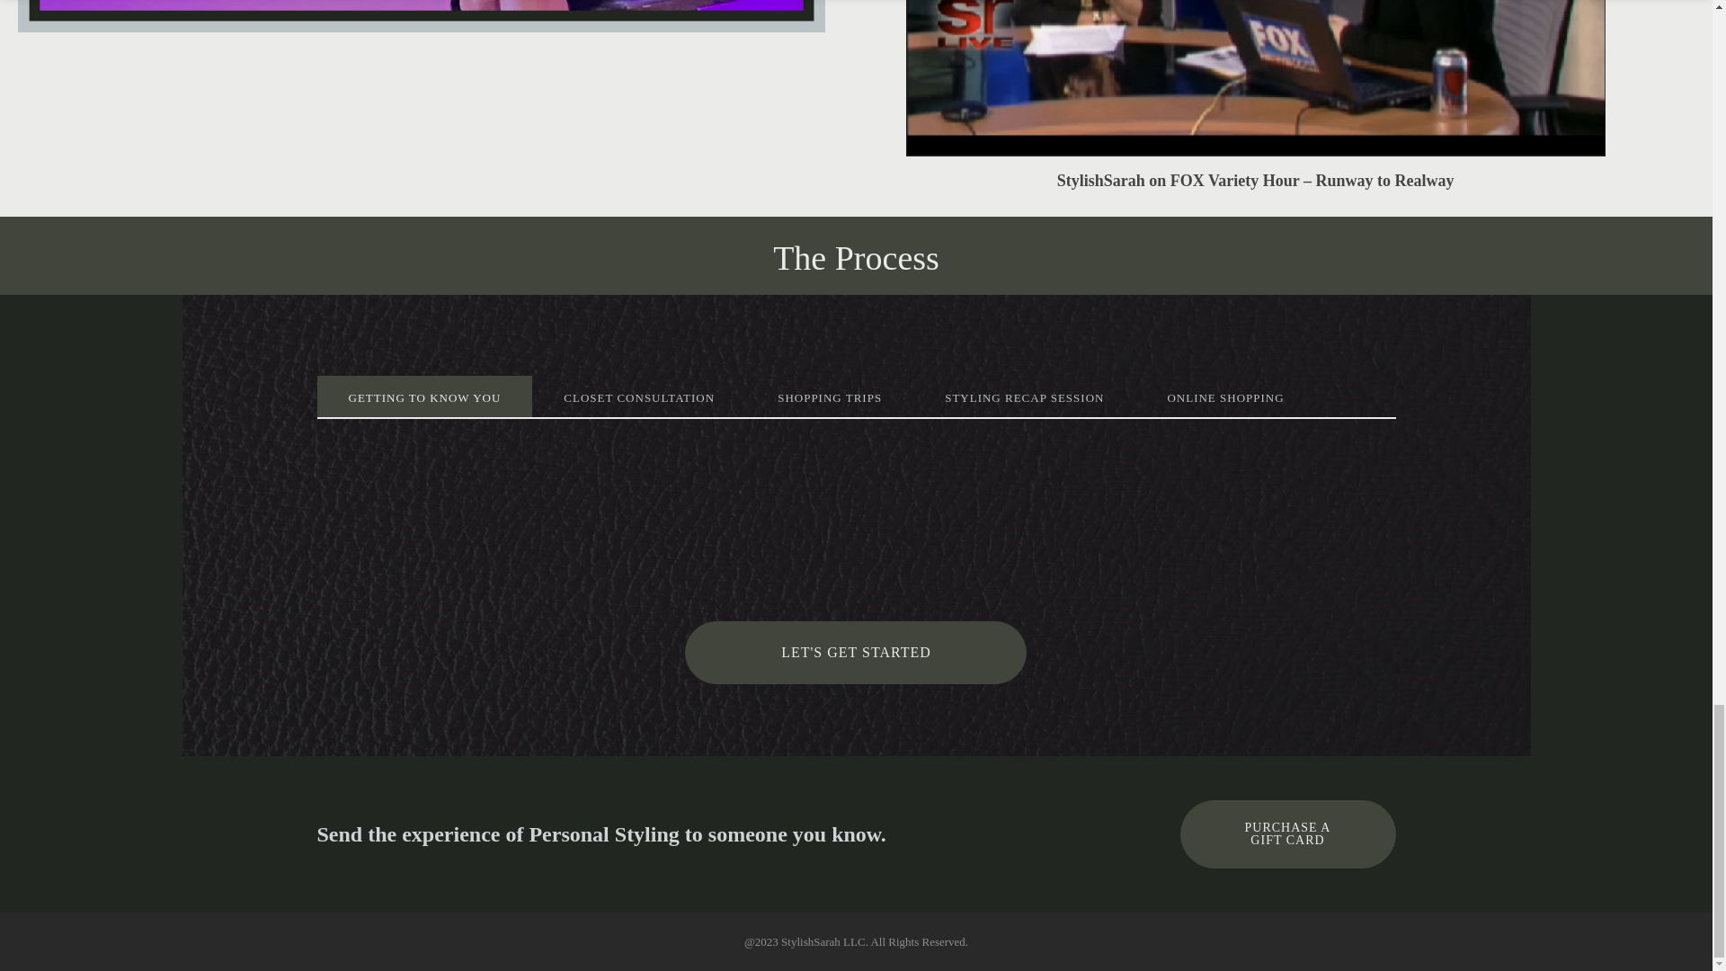  I want to click on LET'S GET STARTED, so click(856, 653).